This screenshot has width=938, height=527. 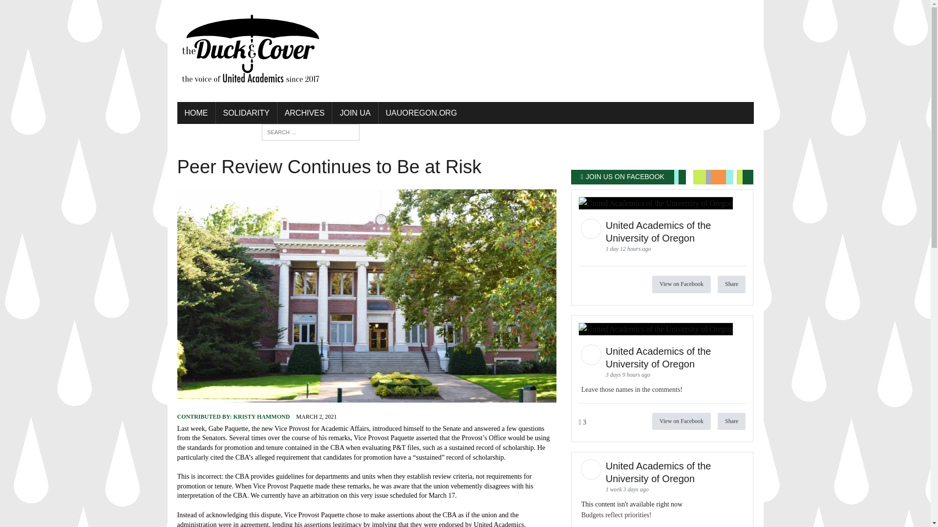 What do you see at coordinates (681, 284) in the screenshot?
I see `View on Facebook` at bounding box center [681, 284].